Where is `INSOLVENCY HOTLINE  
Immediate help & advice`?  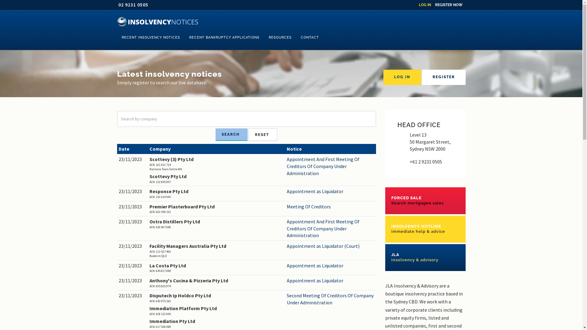 INSOLVENCY HOTLINE  
Immediate help & advice is located at coordinates (426, 229).